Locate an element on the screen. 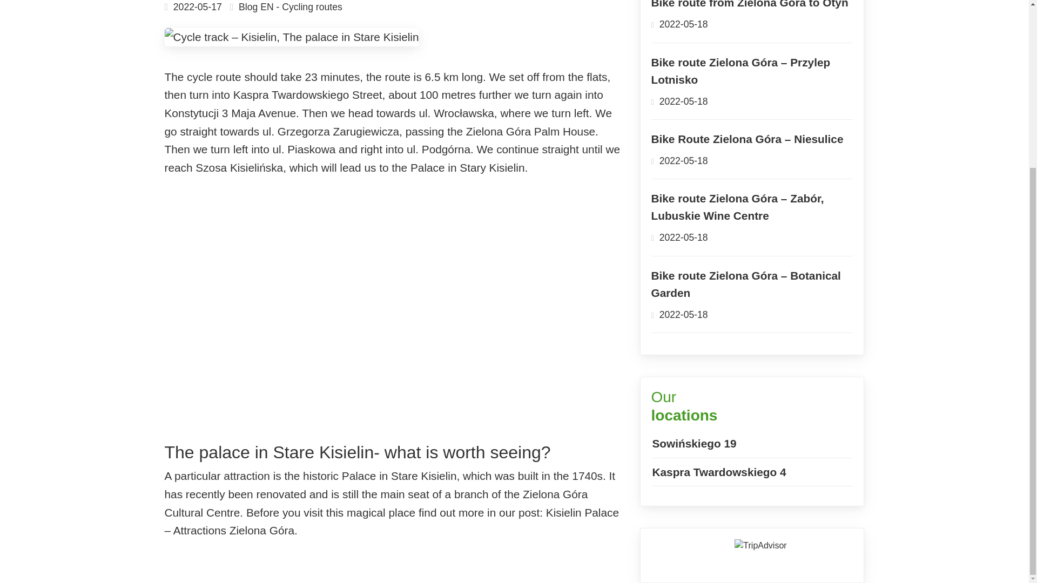 This screenshot has width=1037, height=583. Blog EN is located at coordinates (256, 6).